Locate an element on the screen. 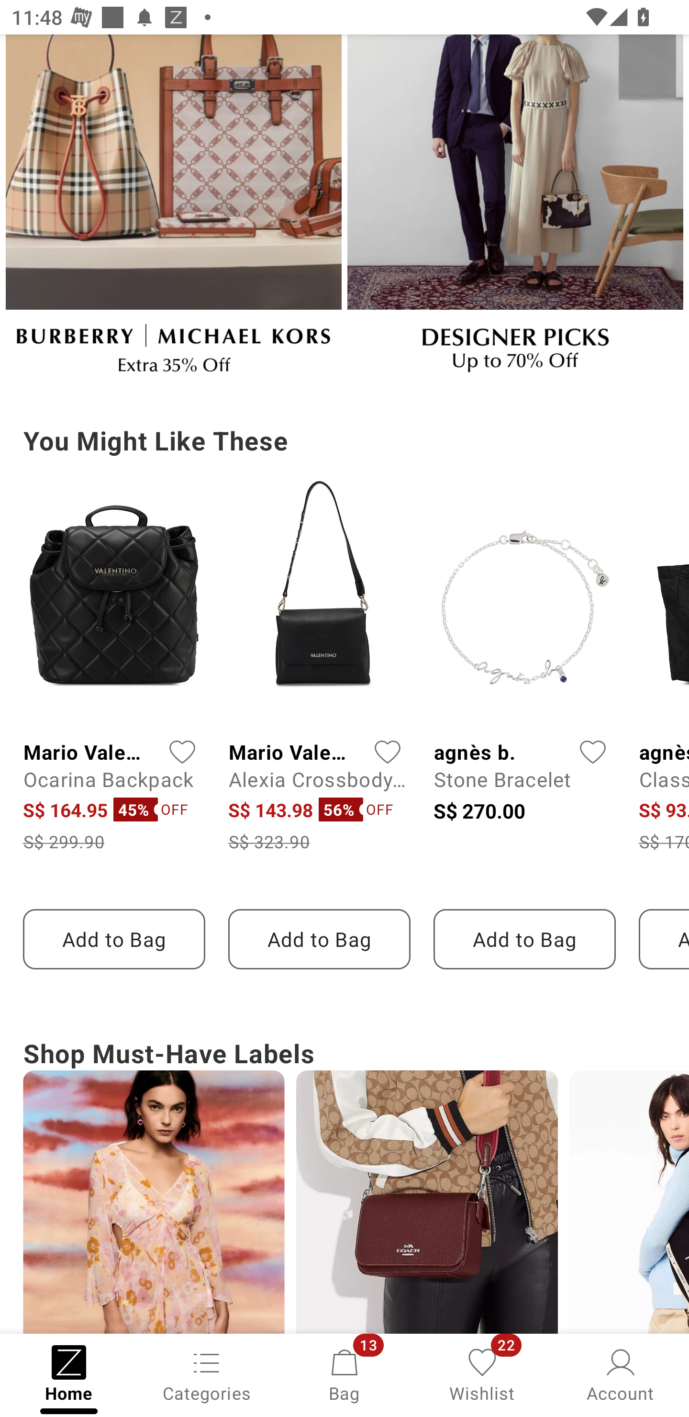  Add to Bag is located at coordinates (524, 939).